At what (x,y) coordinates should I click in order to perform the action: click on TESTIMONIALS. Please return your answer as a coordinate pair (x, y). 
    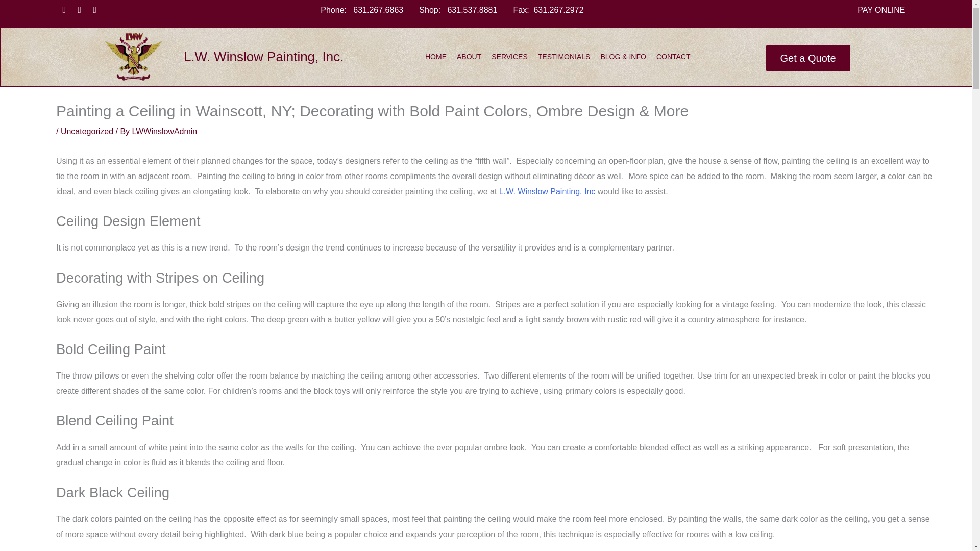
    Looking at the image, I should click on (563, 56).